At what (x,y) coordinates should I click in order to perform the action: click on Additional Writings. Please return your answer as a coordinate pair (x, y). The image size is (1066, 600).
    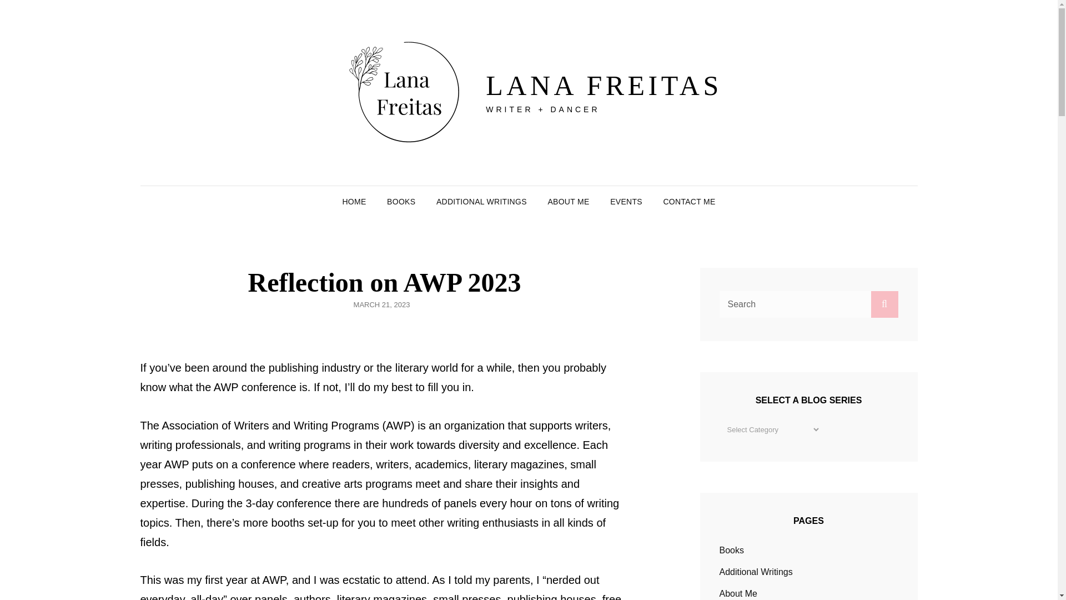
    Looking at the image, I should click on (756, 571).